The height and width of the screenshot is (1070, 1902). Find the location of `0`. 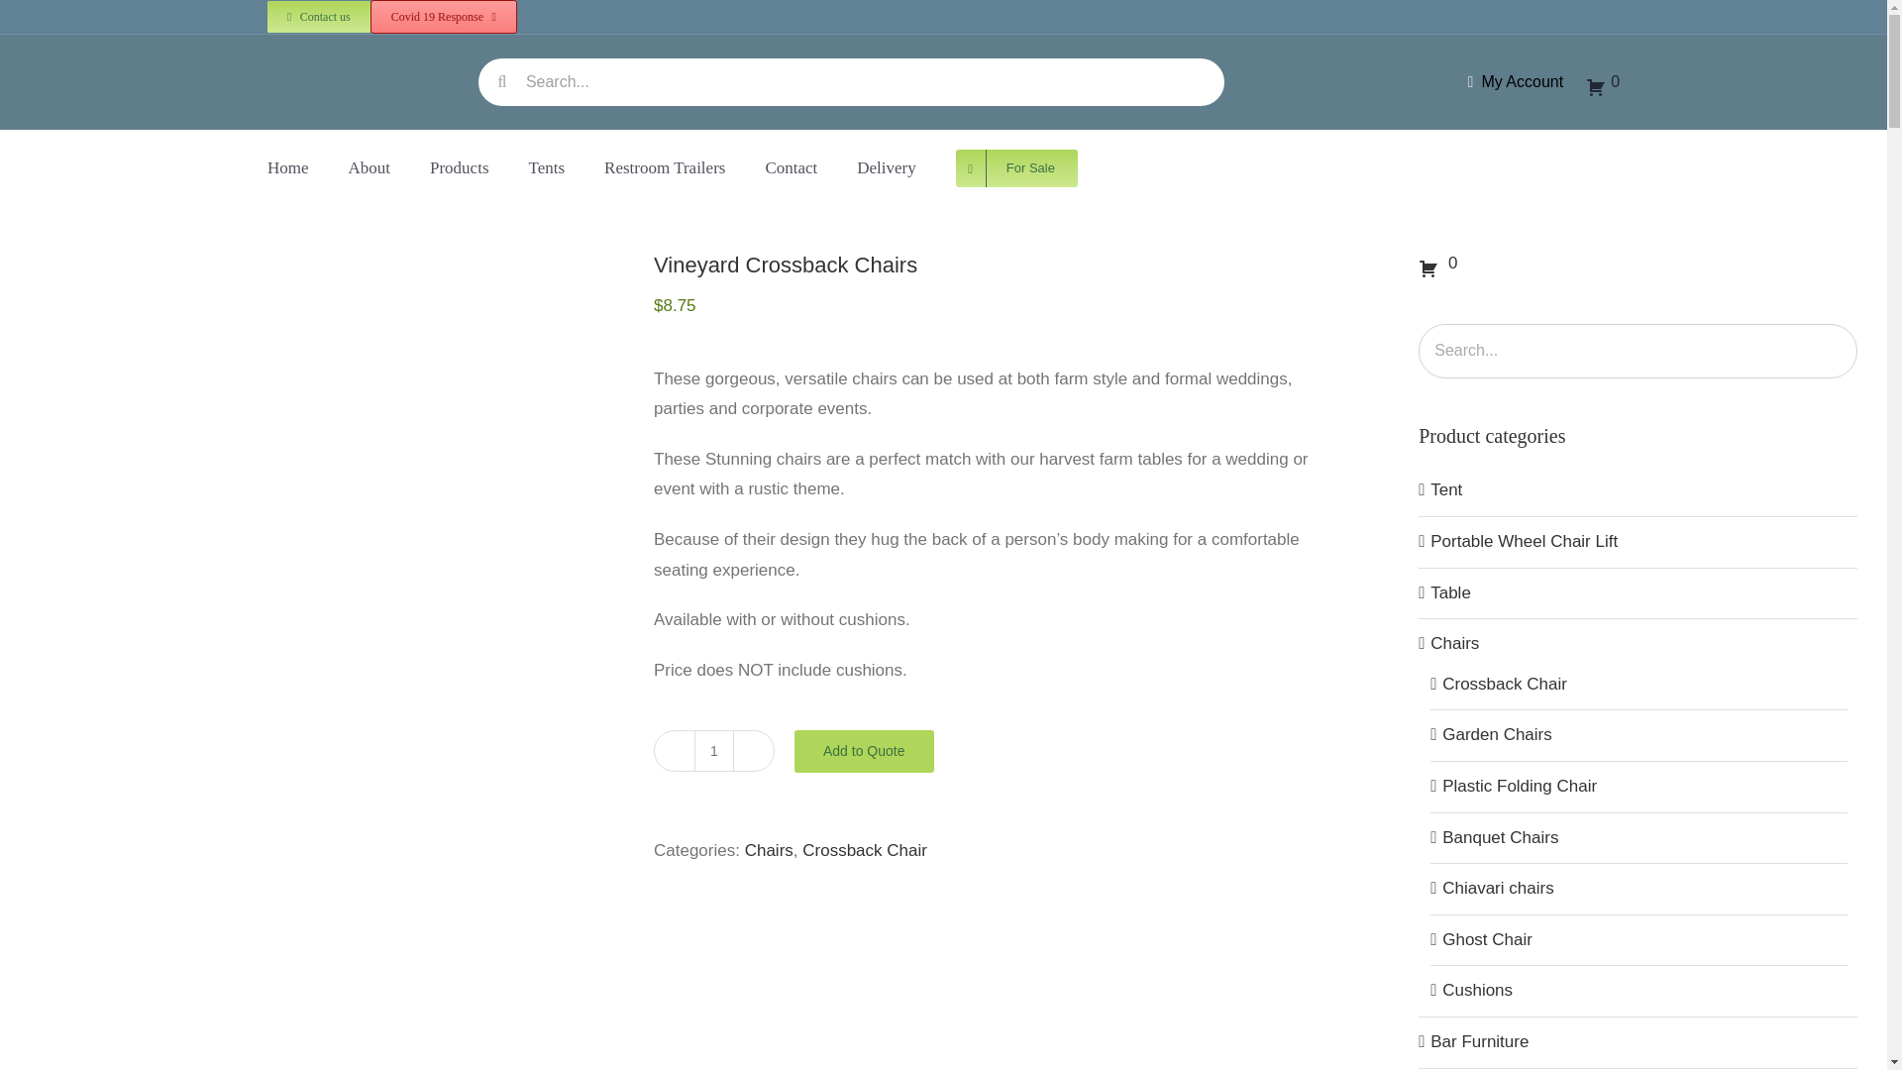

0 is located at coordinates (1603, 82).